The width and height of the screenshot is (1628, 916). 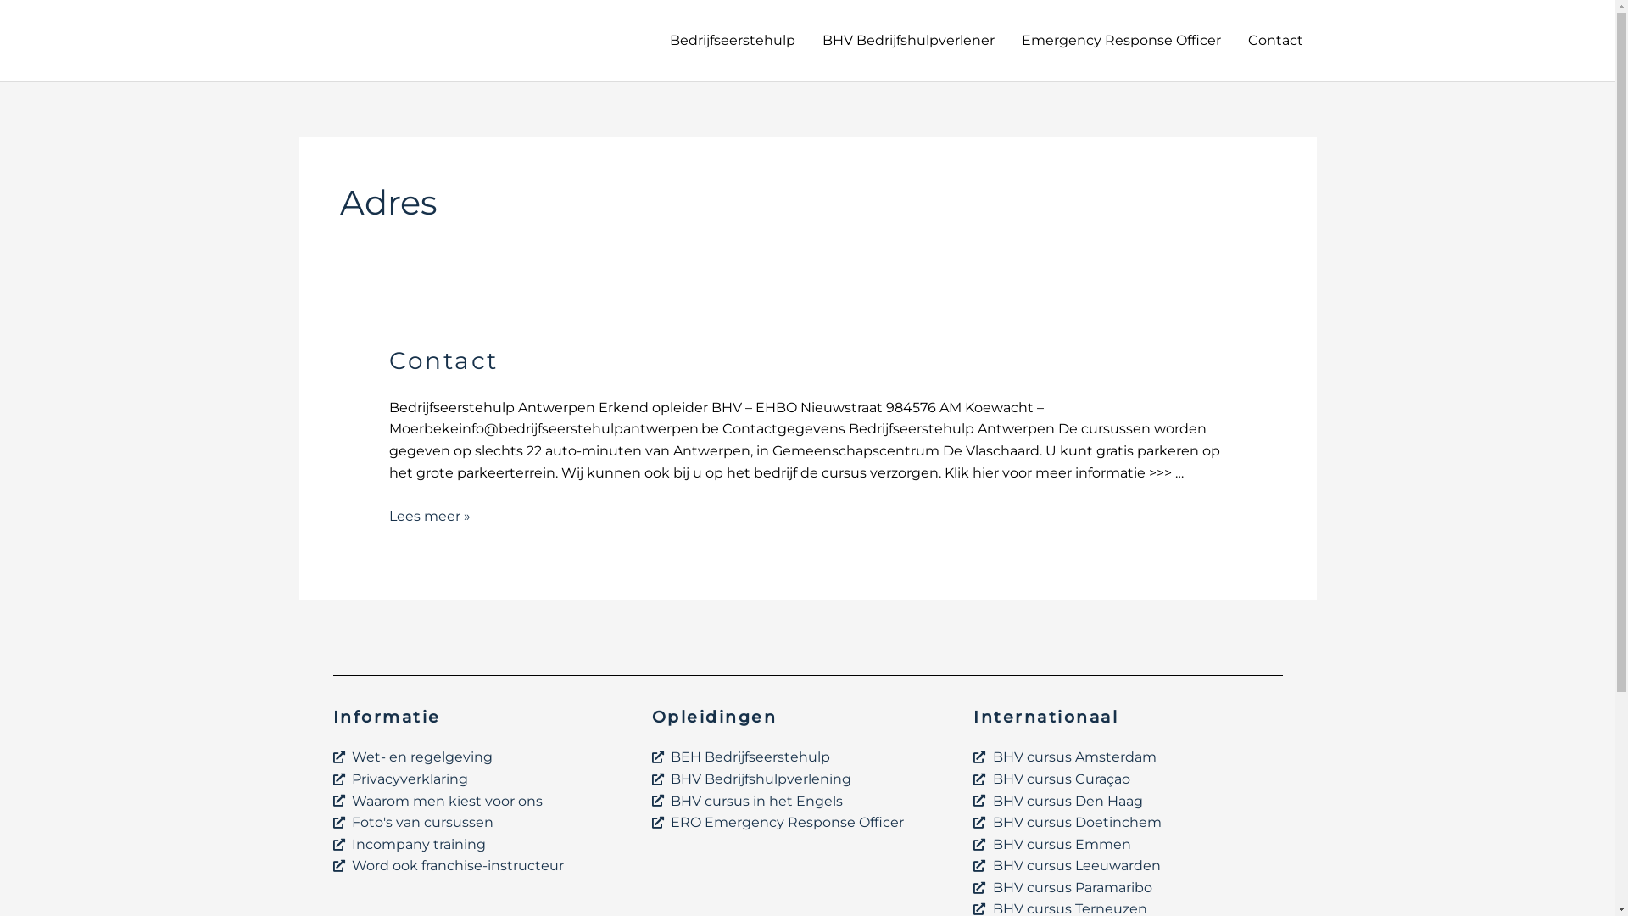 What do you see at coordinates (805, 757) in the screenshot?
I see `BEH Bedrijfseerstehulp` at bounding box center [805, 757].